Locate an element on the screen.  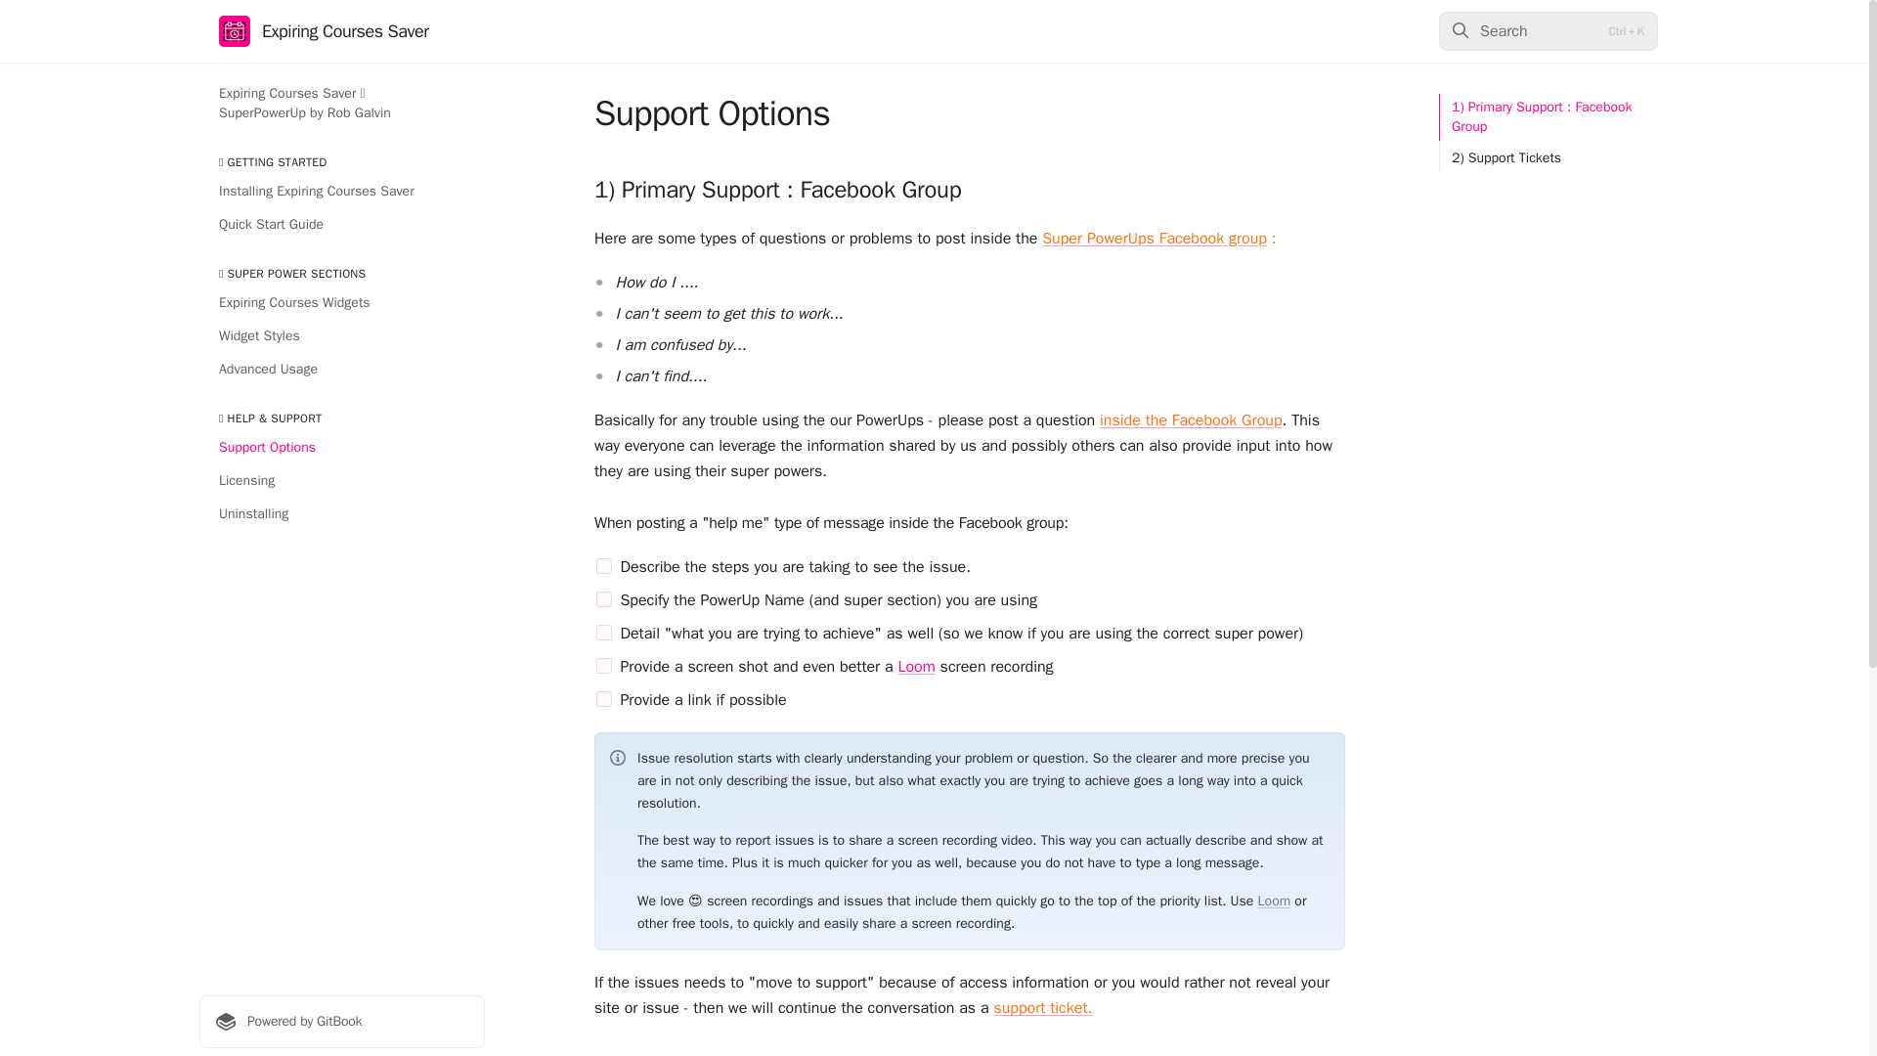
Uninstalling is located at coordinates (341, 514).